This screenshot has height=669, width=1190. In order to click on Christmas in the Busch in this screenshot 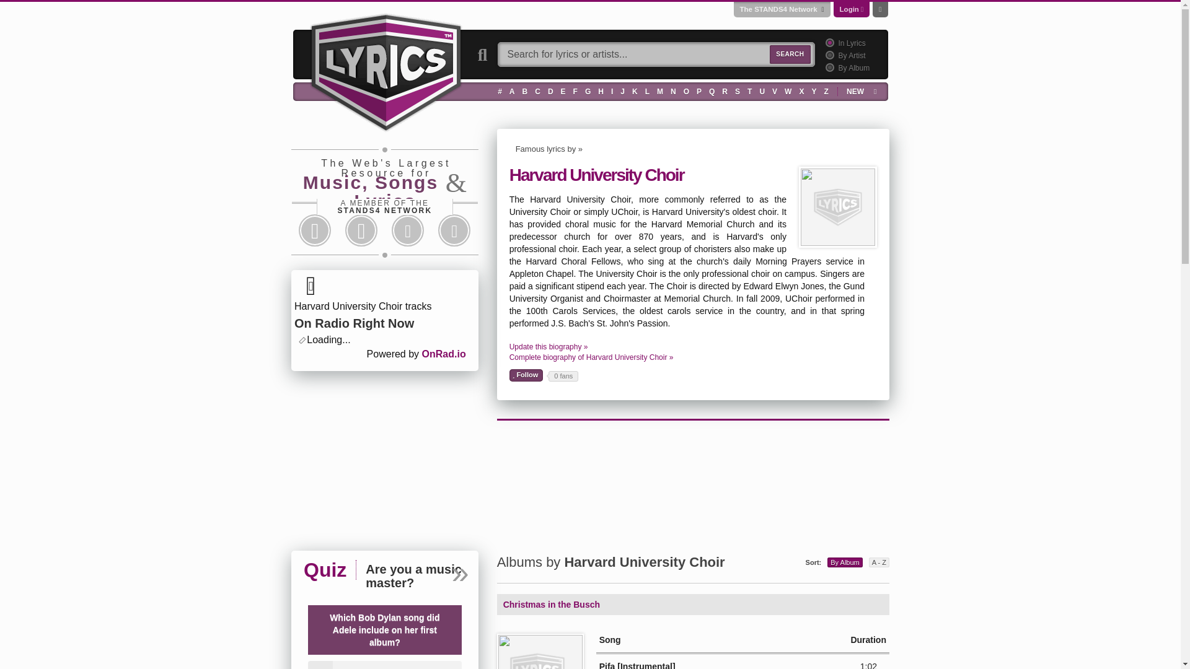, I will do `click(540, 652)`.